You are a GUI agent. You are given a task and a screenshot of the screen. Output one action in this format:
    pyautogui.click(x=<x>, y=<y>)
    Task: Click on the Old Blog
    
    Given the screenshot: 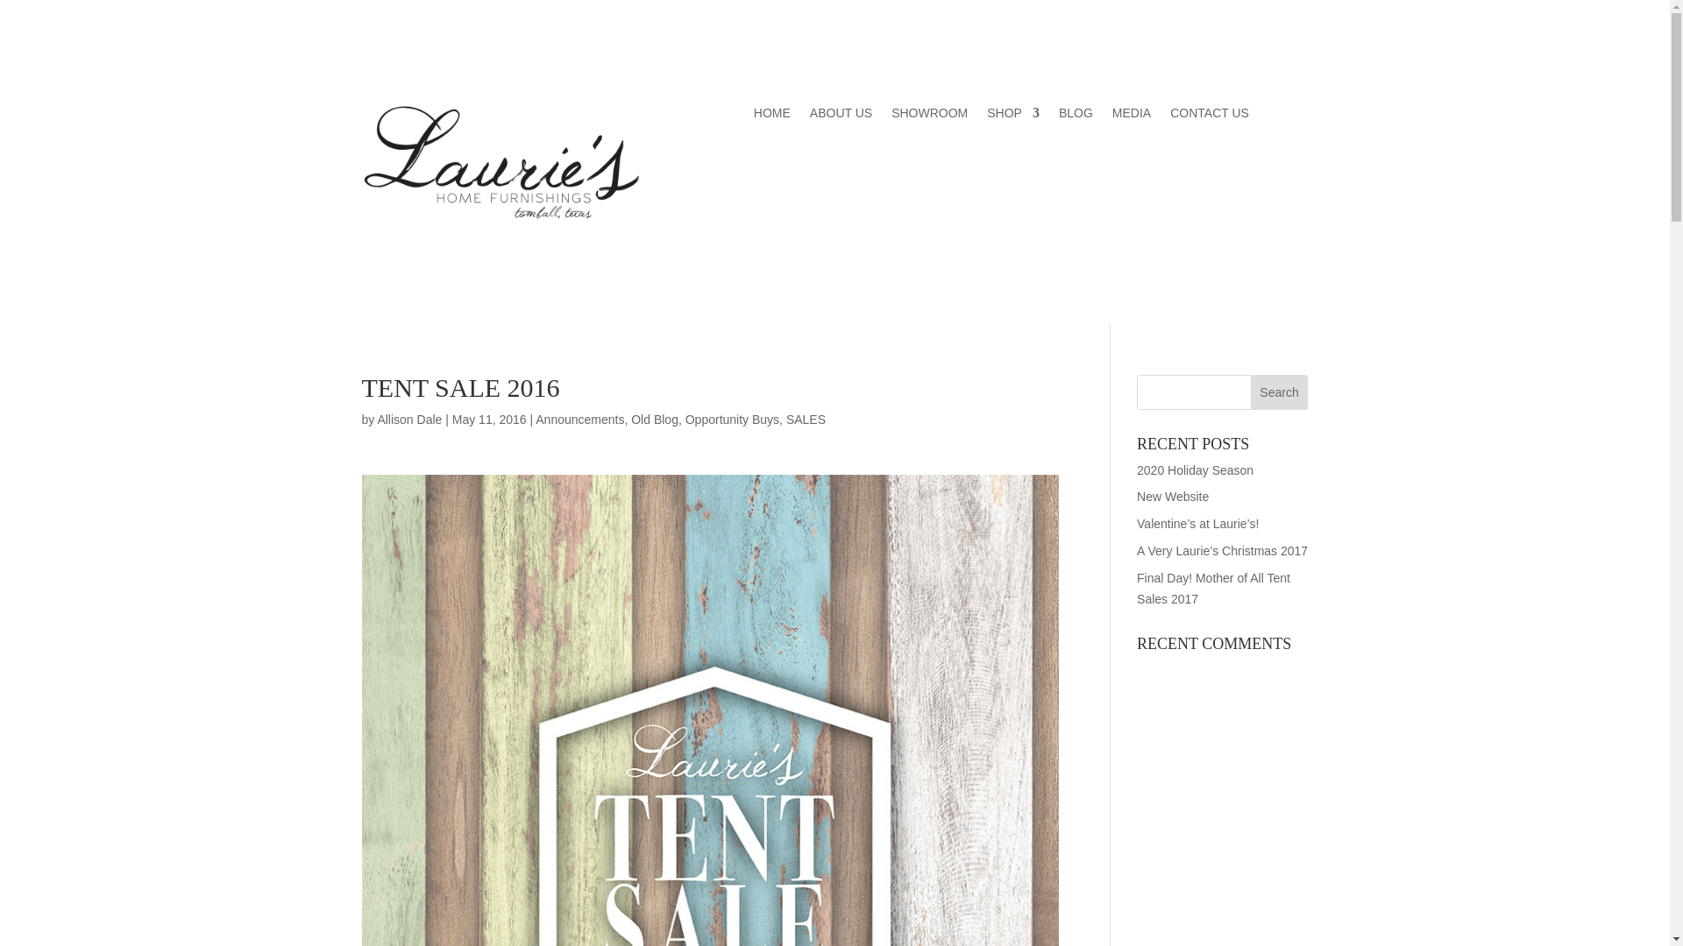 What is the action you would take?
    pyautogui.click(x=654, y=419)
    